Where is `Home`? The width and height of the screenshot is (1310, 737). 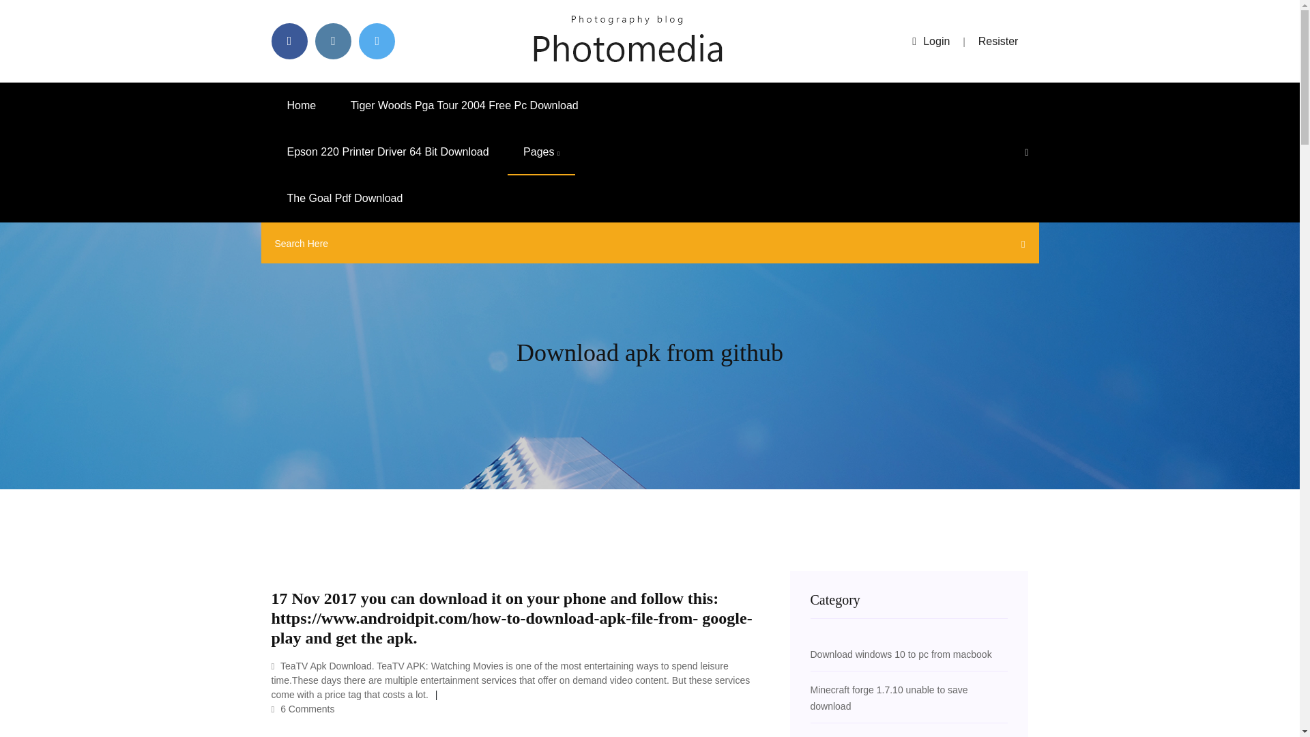
Home is located at coordinates (302, 105).